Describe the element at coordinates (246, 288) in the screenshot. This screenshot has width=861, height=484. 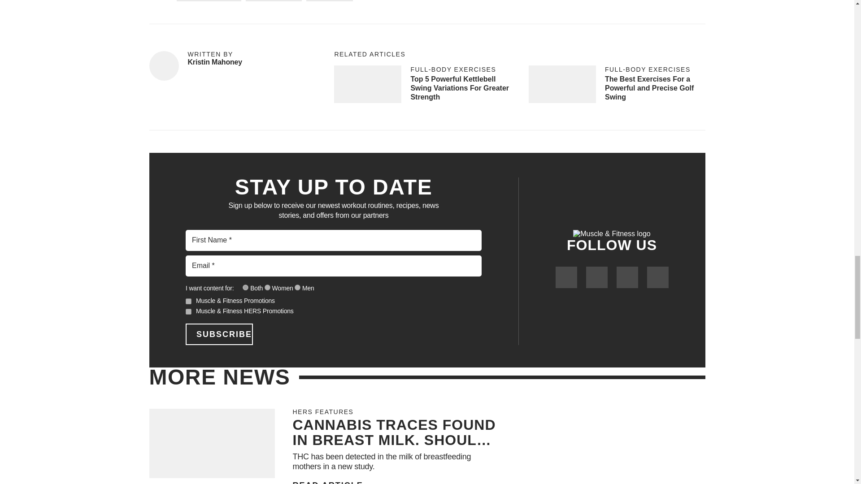
I see `735` at that location.